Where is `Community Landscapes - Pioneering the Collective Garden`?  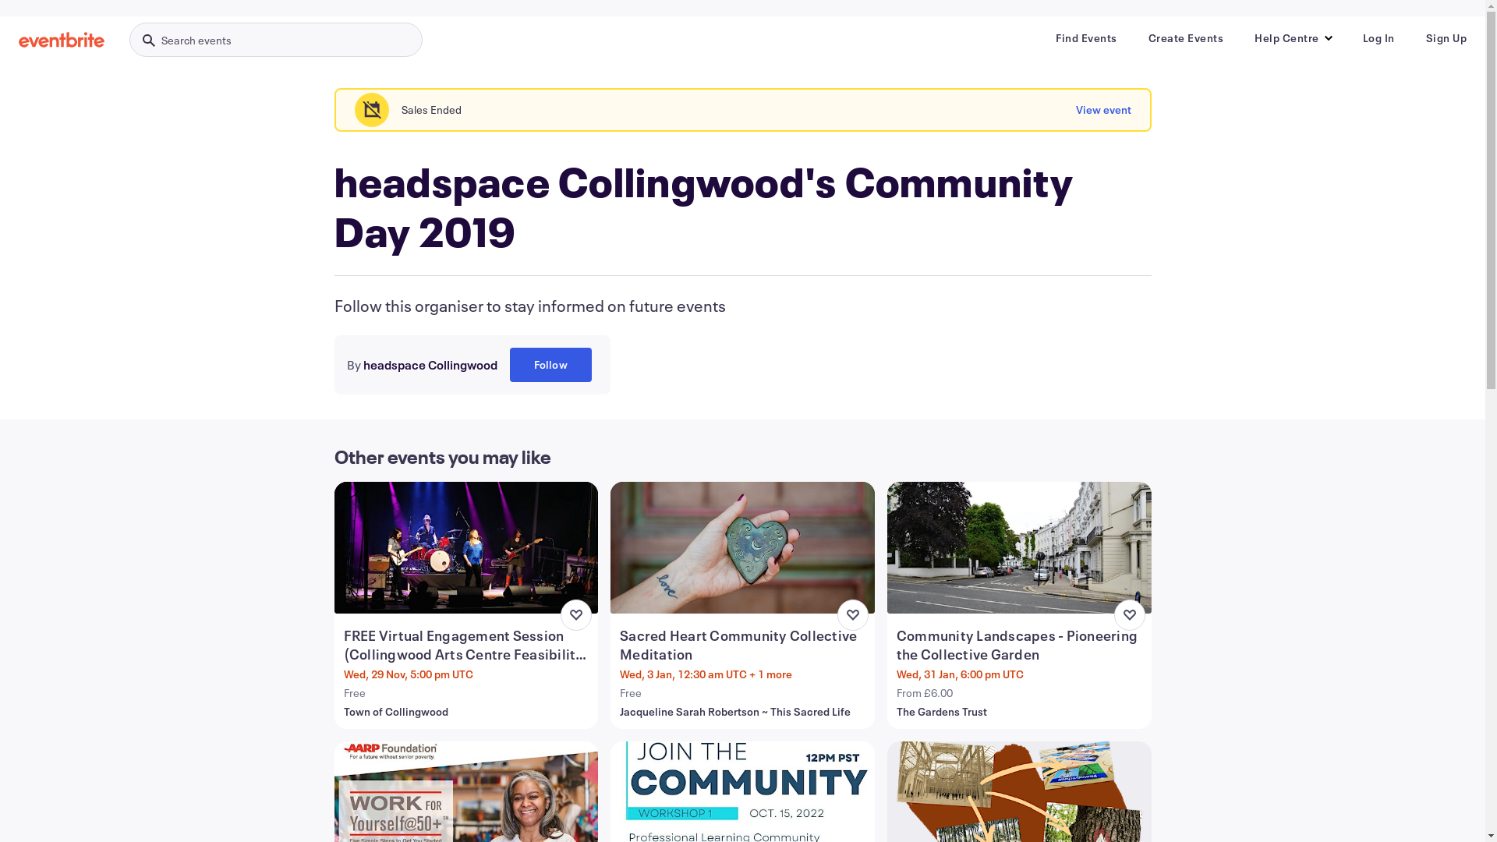
Community Landscapes - Pioneering the Collective Garden is located at coordinates (1021, 645).